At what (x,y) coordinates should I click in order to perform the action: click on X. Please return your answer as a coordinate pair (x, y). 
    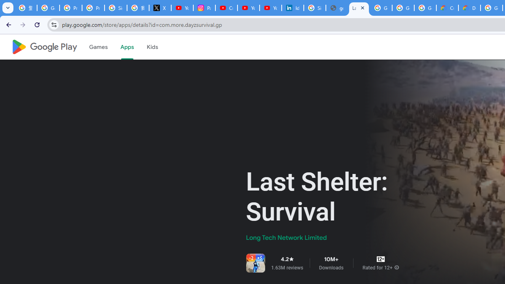
    Looking at the image, I should click on (160, 8).